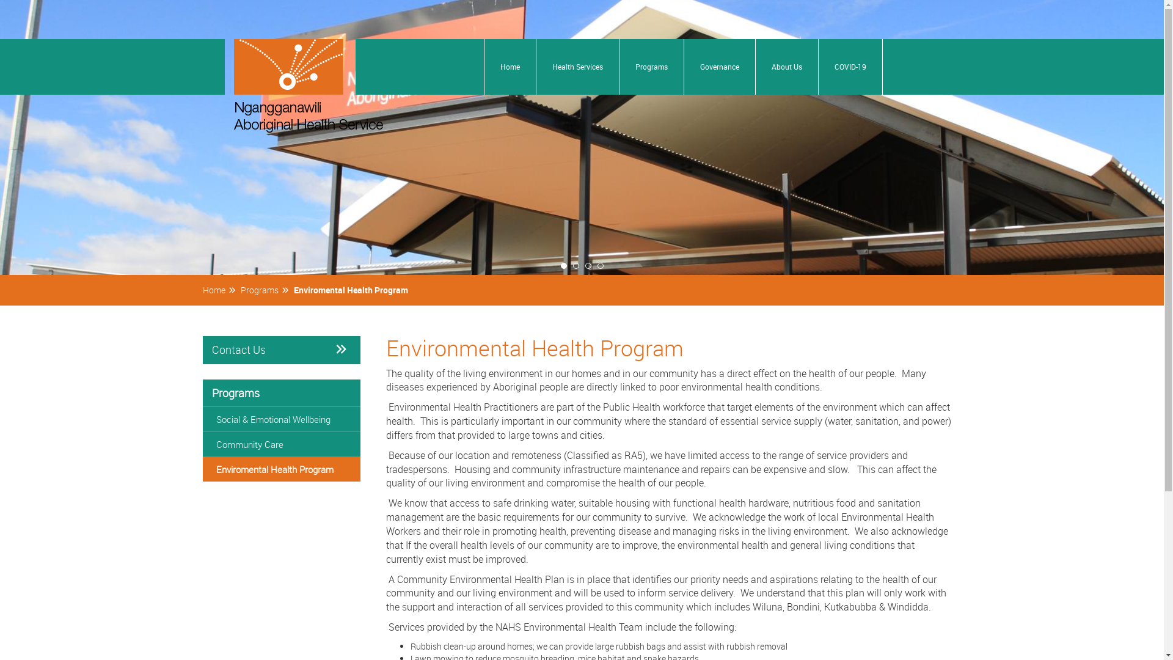 The image size is (1173, 660). What do you see at coordinates (651, 67) in the screenshot?
I see `Programs` at bounding box center [651, 67].